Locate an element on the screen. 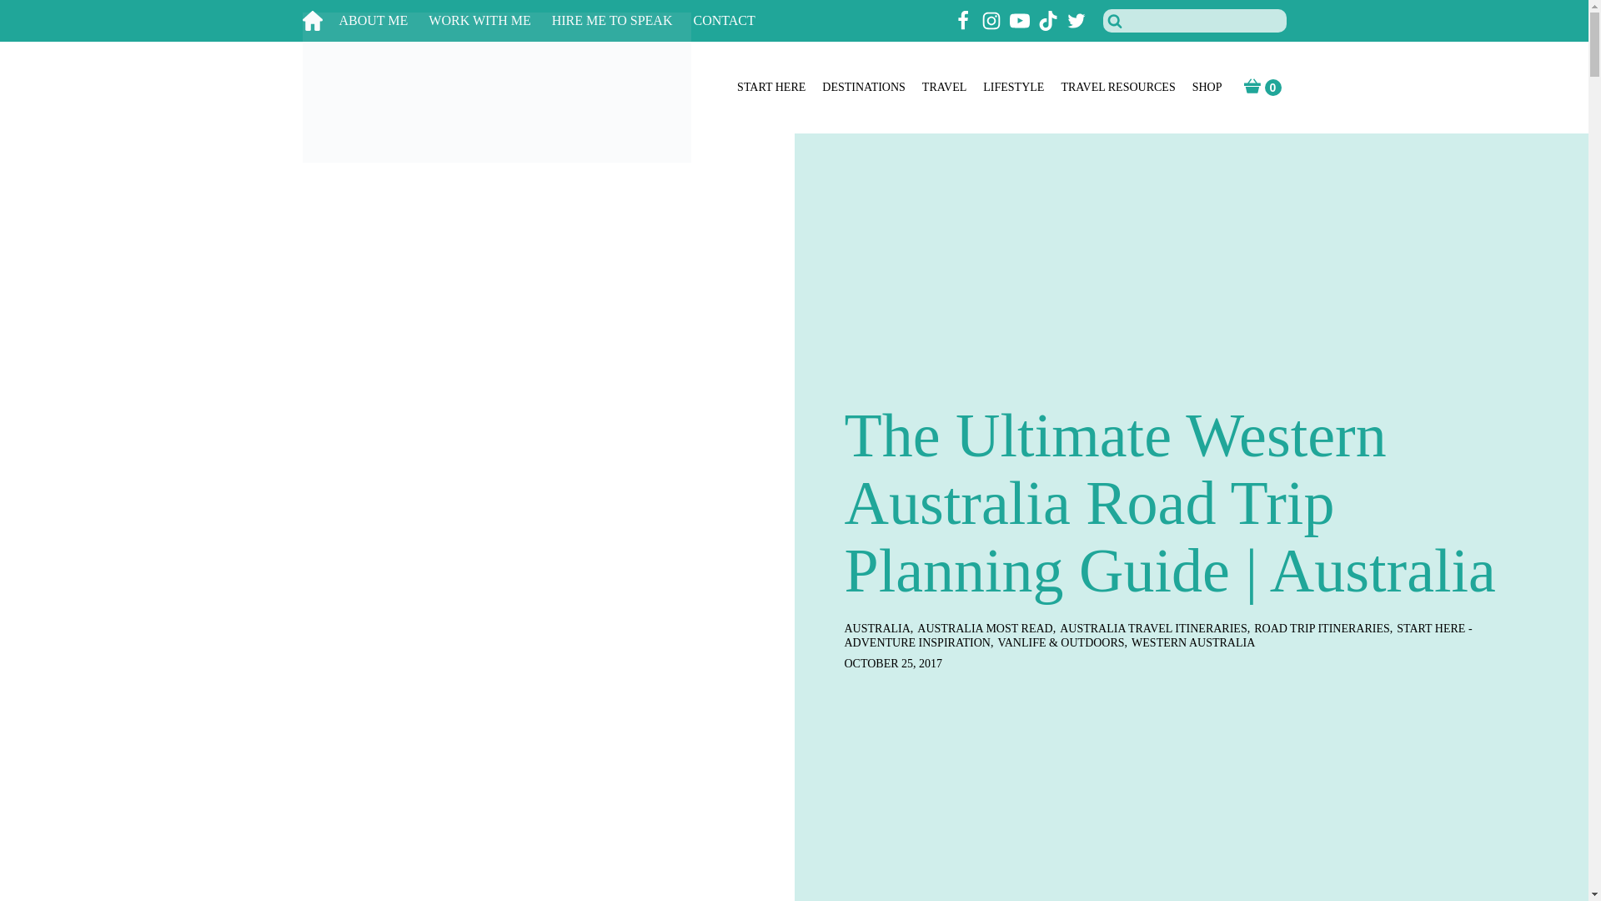  HIRE ME TO SPEAK is located at coordinates (622, 21).